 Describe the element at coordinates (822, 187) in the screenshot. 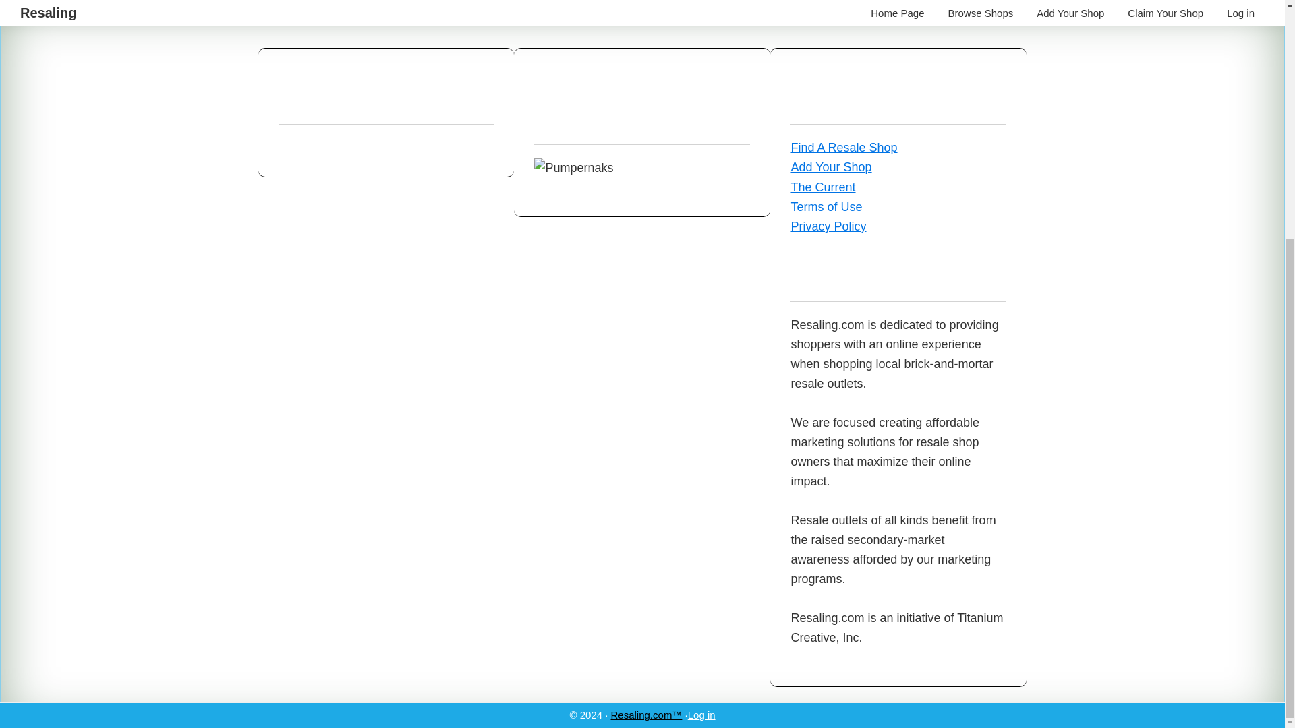

I see `The Current` at that location.